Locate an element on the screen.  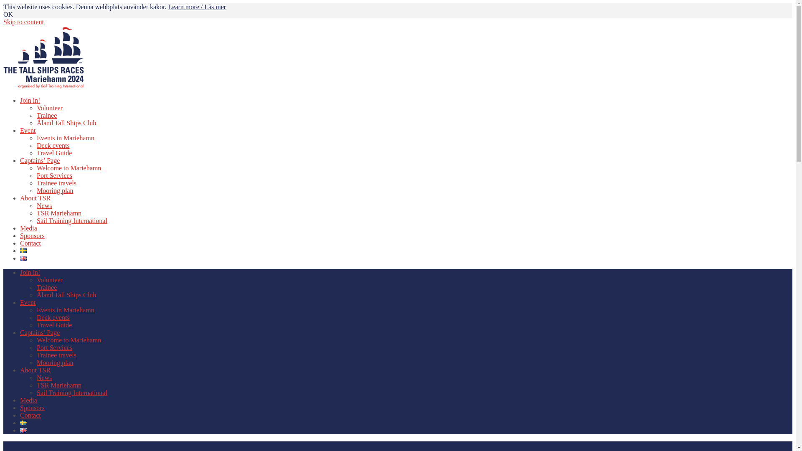
Contact is located at coordinates (30, 243).